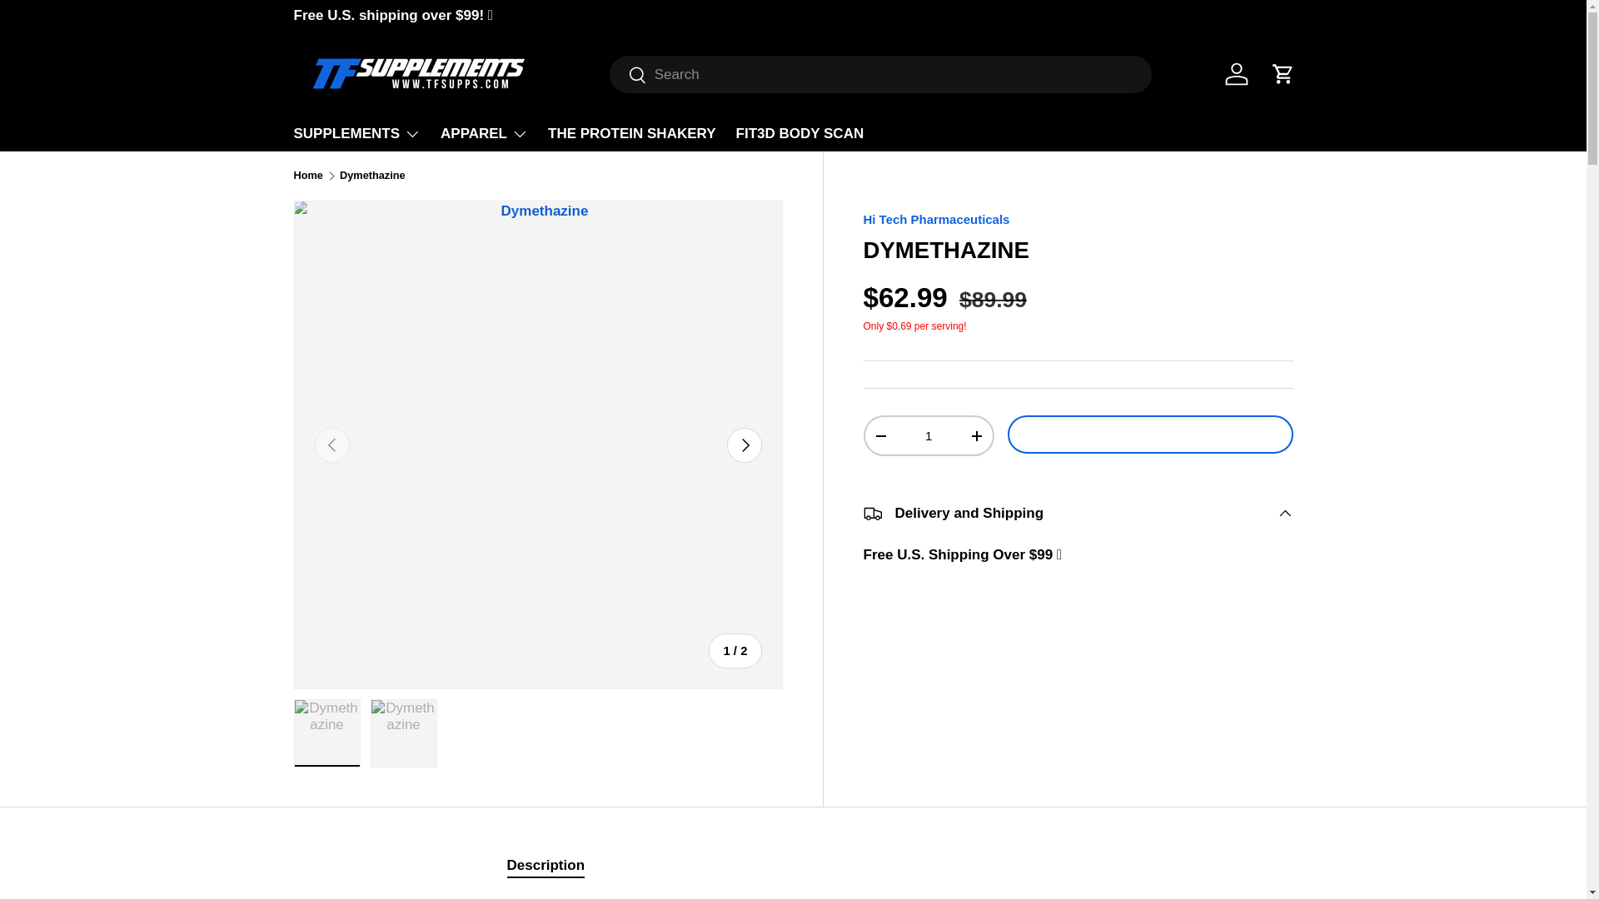 The height and width of the screenshot is (899, 1599). Describe the element at coordinates (632, 133) in the screenshot. I see `THE PROTEIN SHAKERY` at that location.